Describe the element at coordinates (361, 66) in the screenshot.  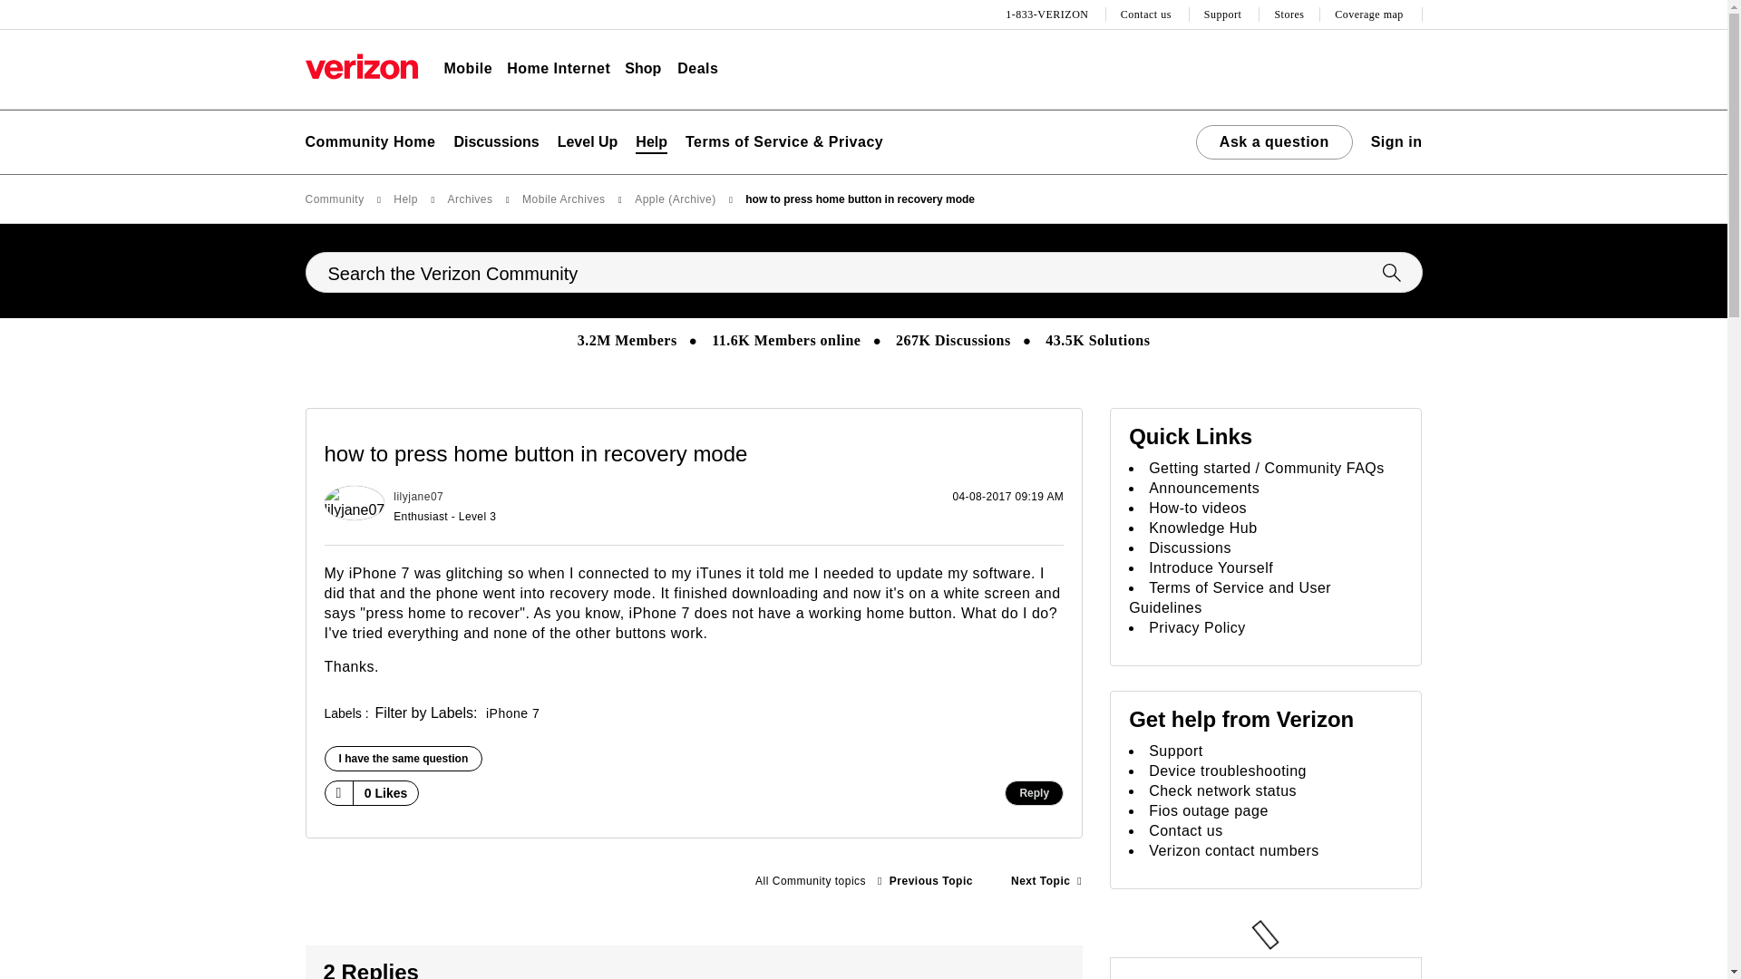
I see `Verizon Home Page` at that location.